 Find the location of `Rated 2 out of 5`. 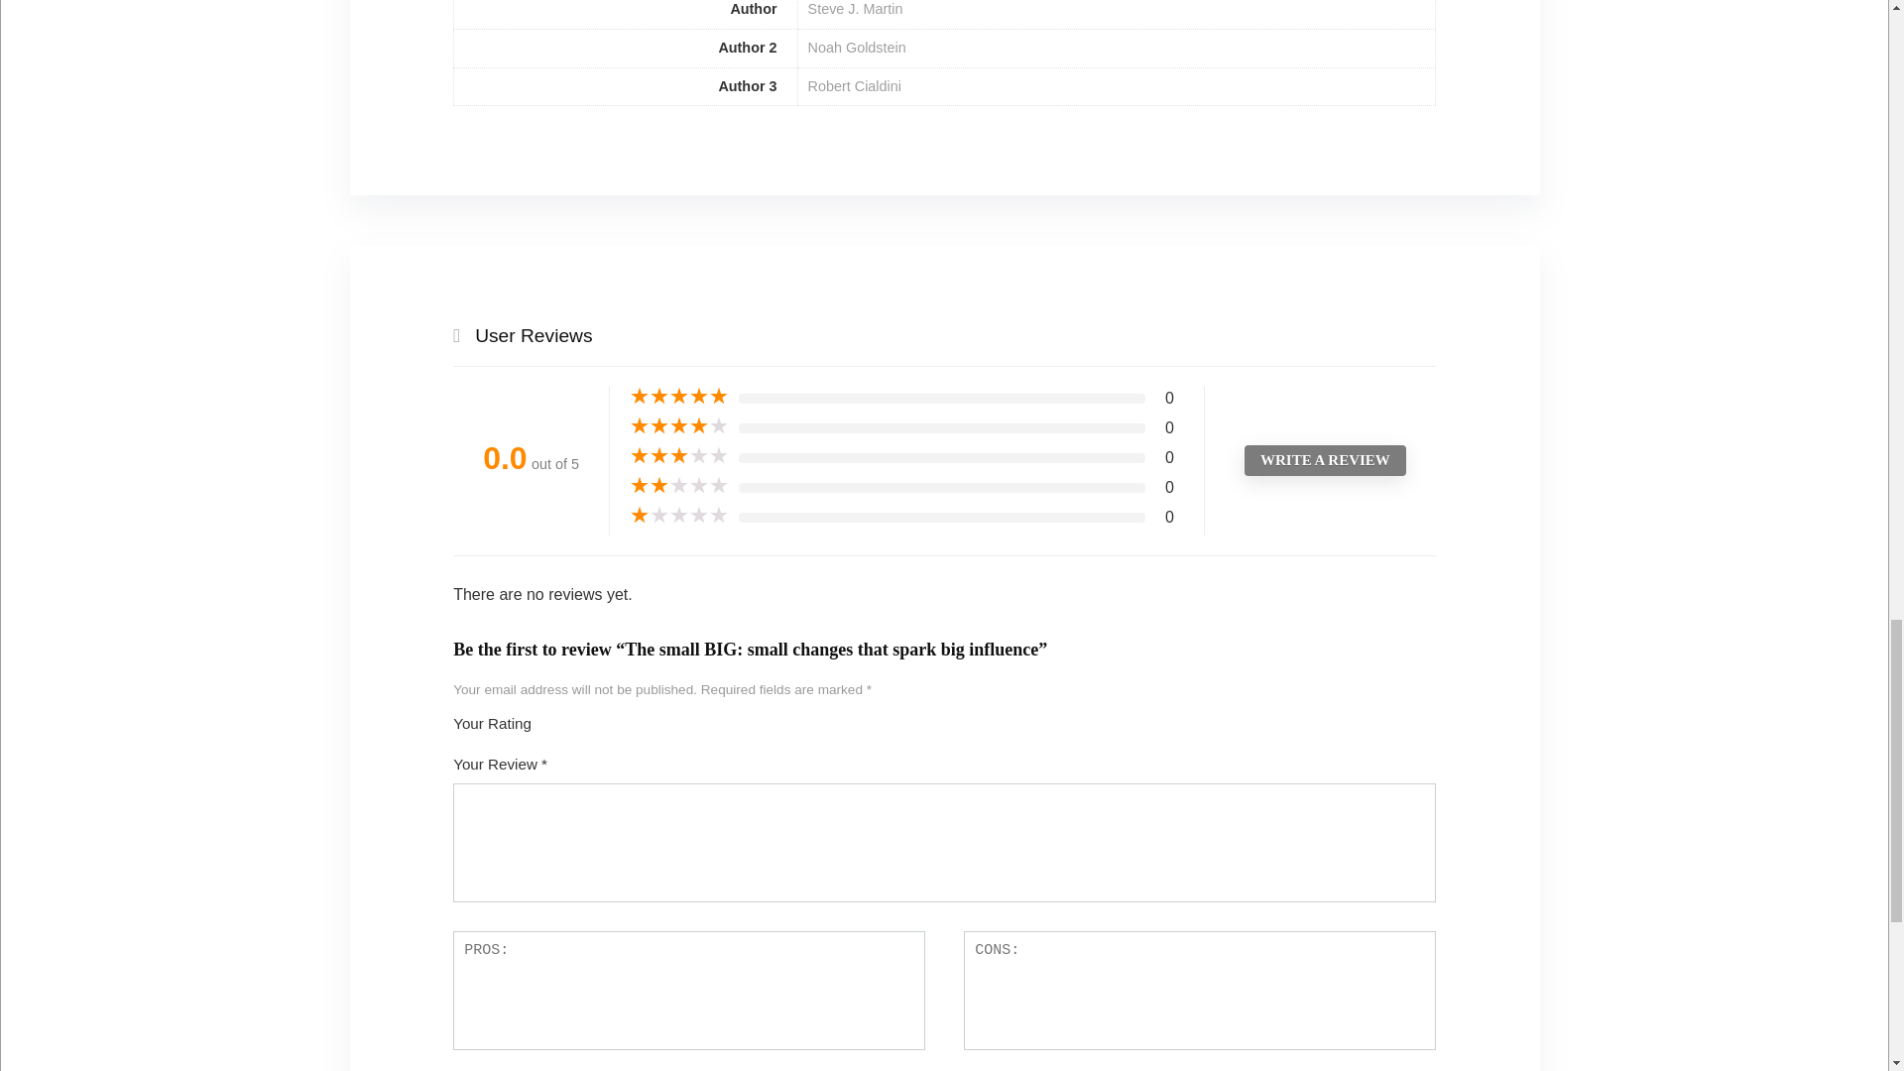

Rated 2 out of 5 is located at coordinates (679, 486).